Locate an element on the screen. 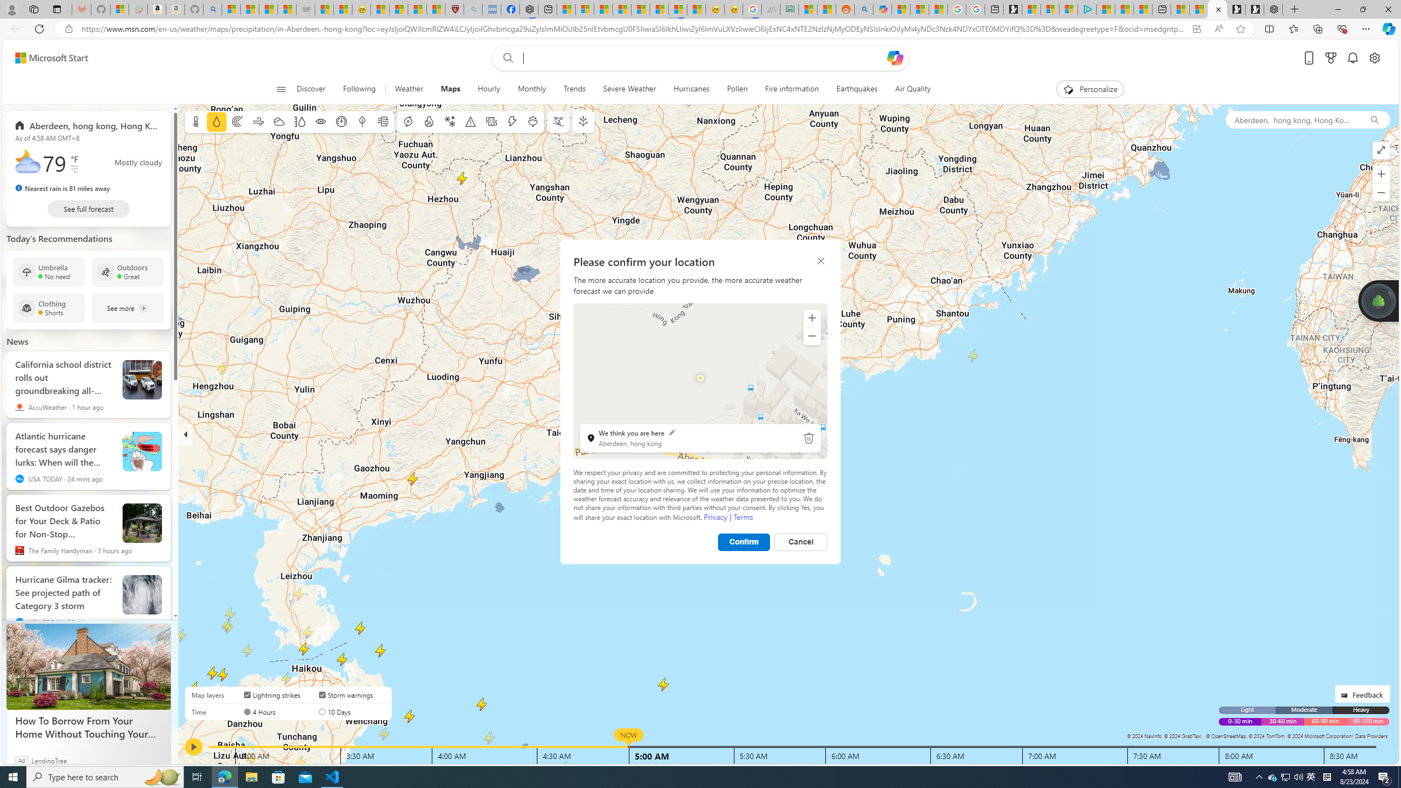 This screenshot has height=788, width=1401. list of asthma inhalers uk - Search - Sleeping is located at coordinates (473, 9).